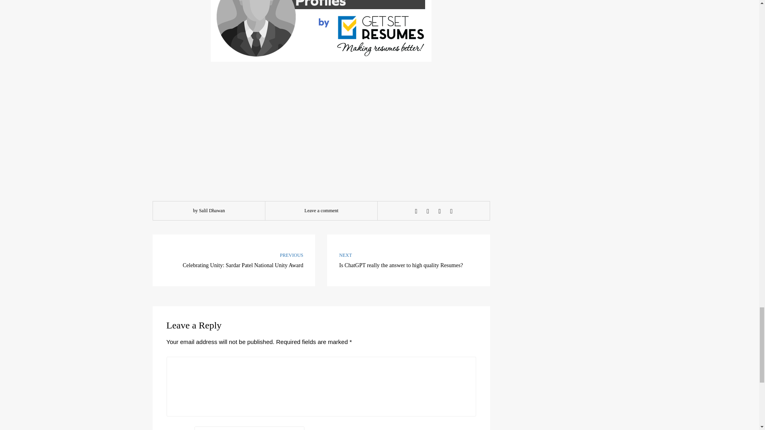 The height and width of the screenshot is (430, 765). I want to click on Leave a comment, so click(321, 210).